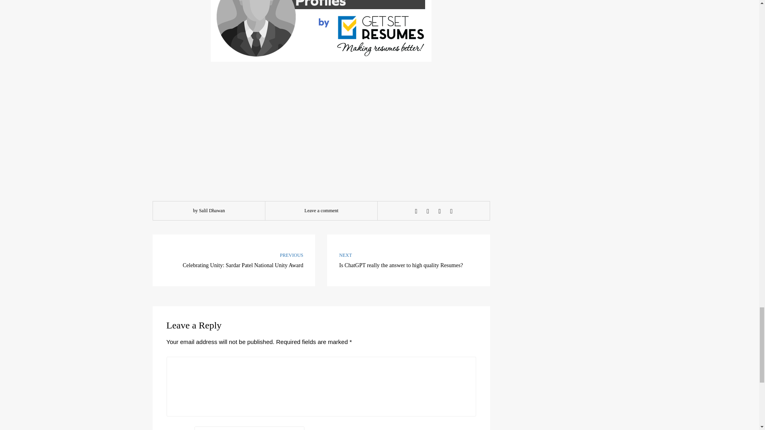 The height and width of the screenshot is (430, 765). I want to click on Leave a comment, so click(321, 210).